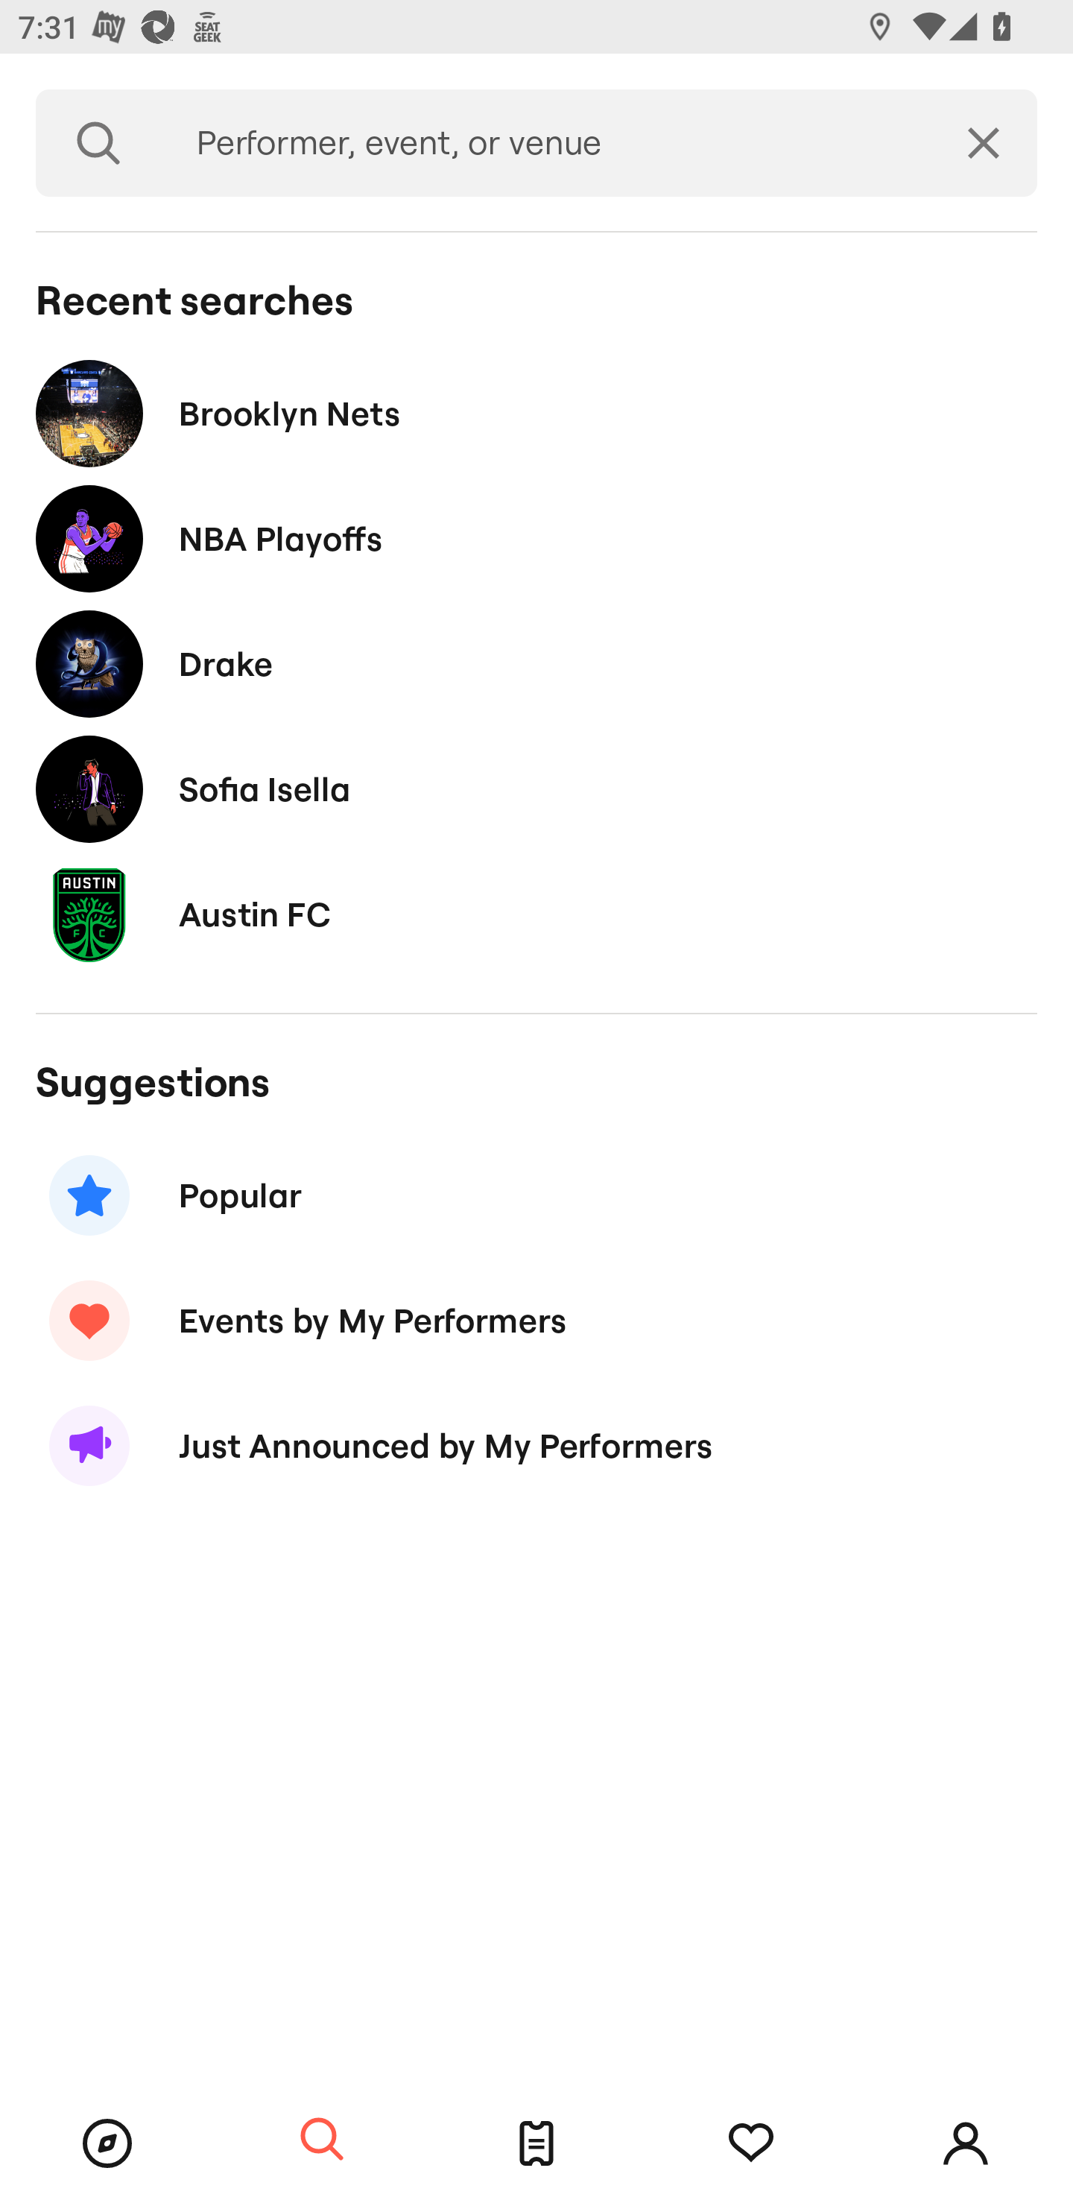  What do you see at coordinates (536, 413) in the screenshot?
I see `Brooklyn Nets` at bounding box center [536, 413].